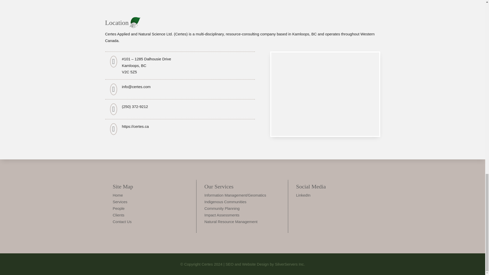 This screenshot has height=275, width=489. I want to click on Contact Us, so click(122, 222).